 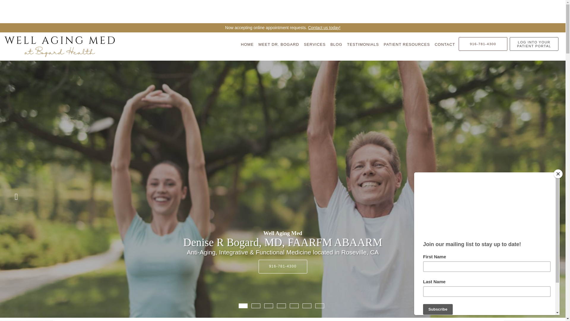 What do you see at coordinates (363, 44) in the screenshot?
I see `TESTIMONIALS` at bounding box center [363, 44].